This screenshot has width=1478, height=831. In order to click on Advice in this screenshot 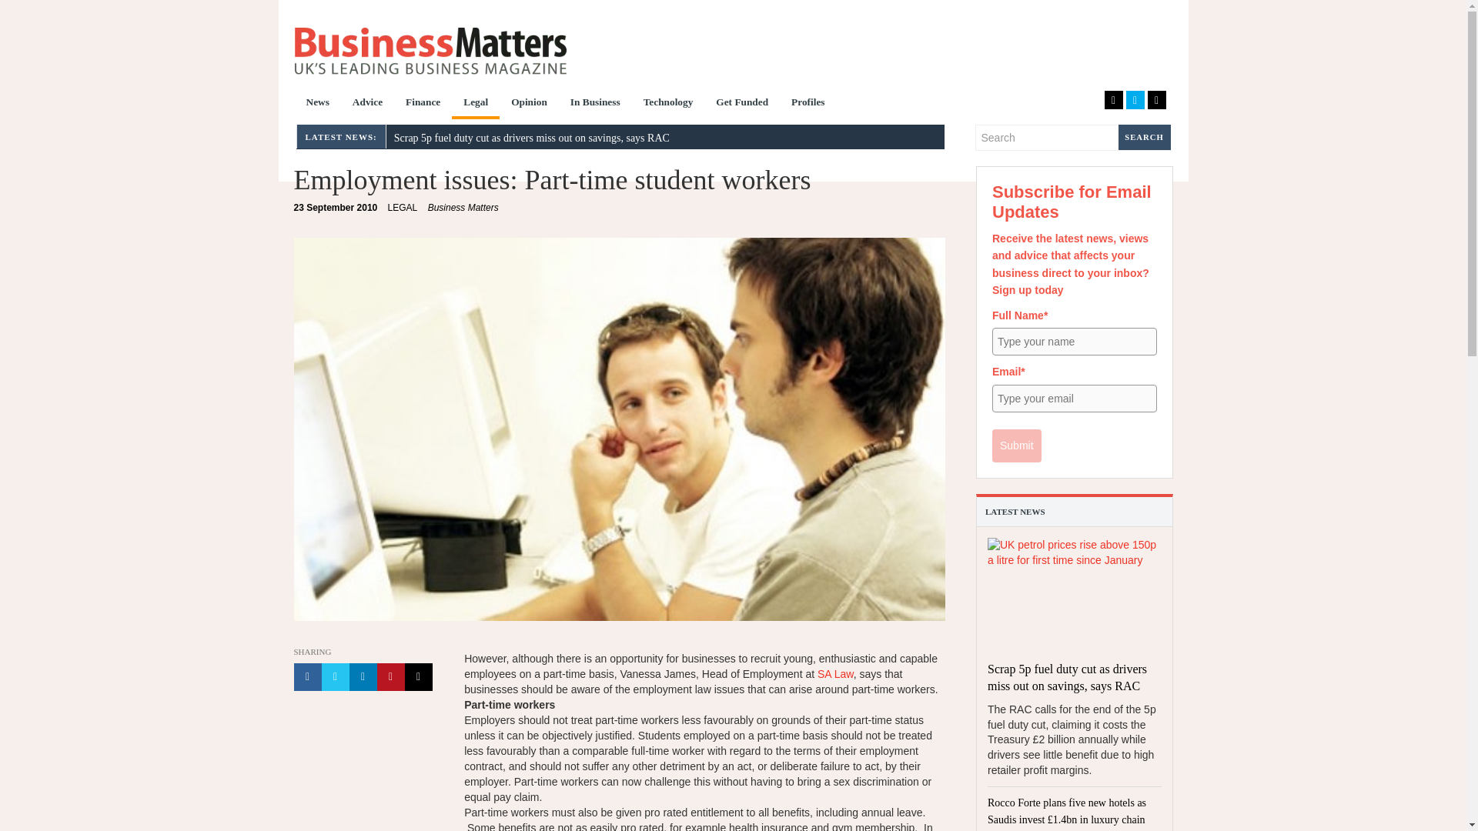, I will do `click(368, 103)`.